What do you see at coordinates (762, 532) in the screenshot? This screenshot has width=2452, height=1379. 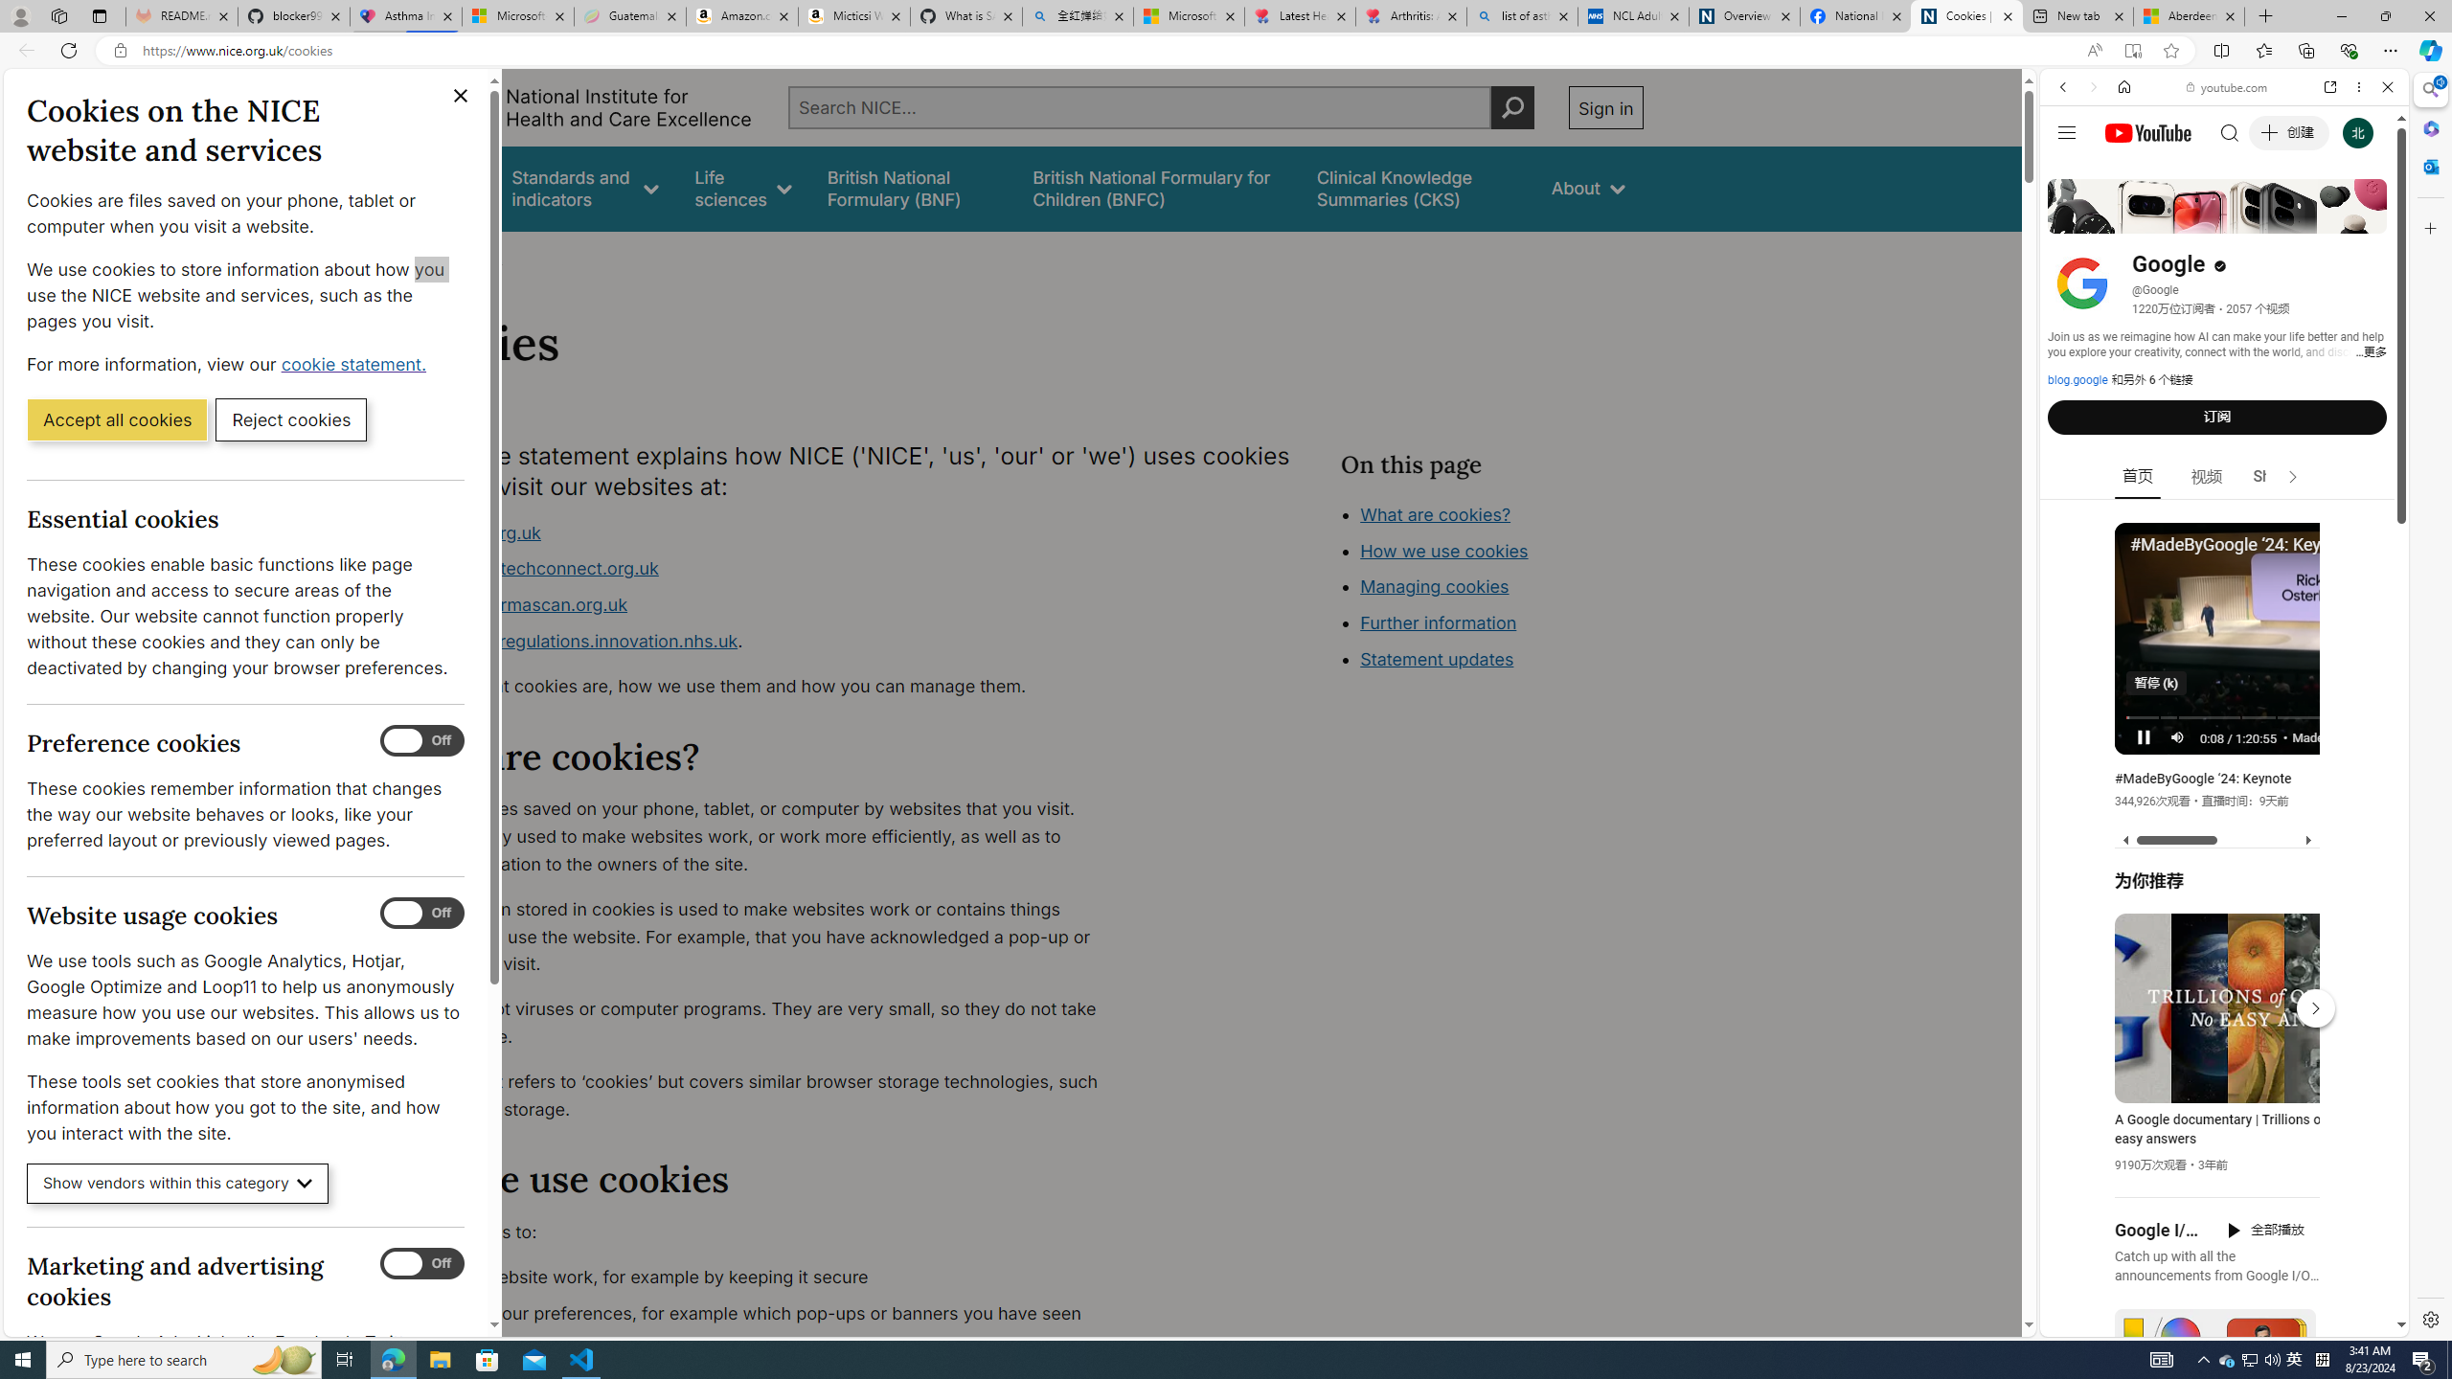 I see `www.nice.org.uk` at bounding box center [762, 532].